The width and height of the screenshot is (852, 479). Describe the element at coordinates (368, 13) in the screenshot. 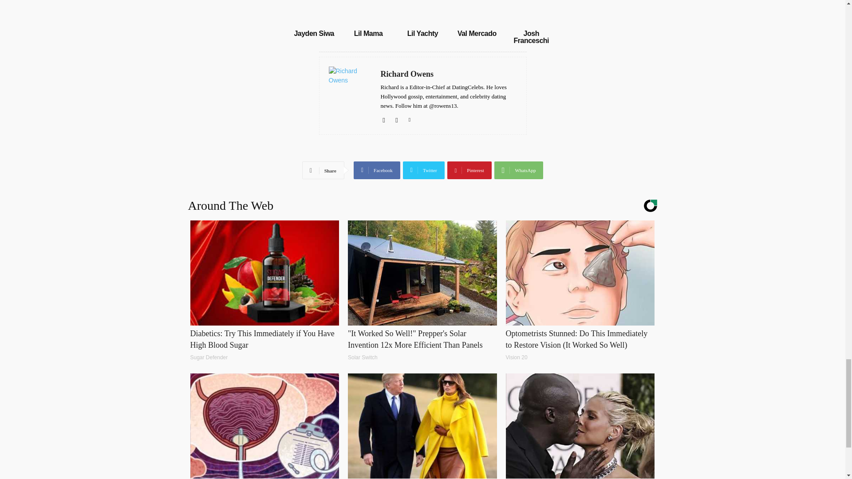

I see `Lil Mama` at that location.